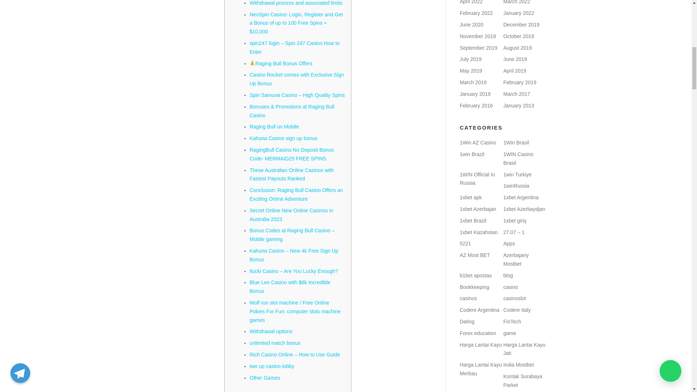 The height and width of the screenshot is (392, 697). What do you see at coordinates (292, 175) in the screenshot?
I see `These Australian Online Casinos with Fastest Payouts Ranked` at bounding box center [292, 175].